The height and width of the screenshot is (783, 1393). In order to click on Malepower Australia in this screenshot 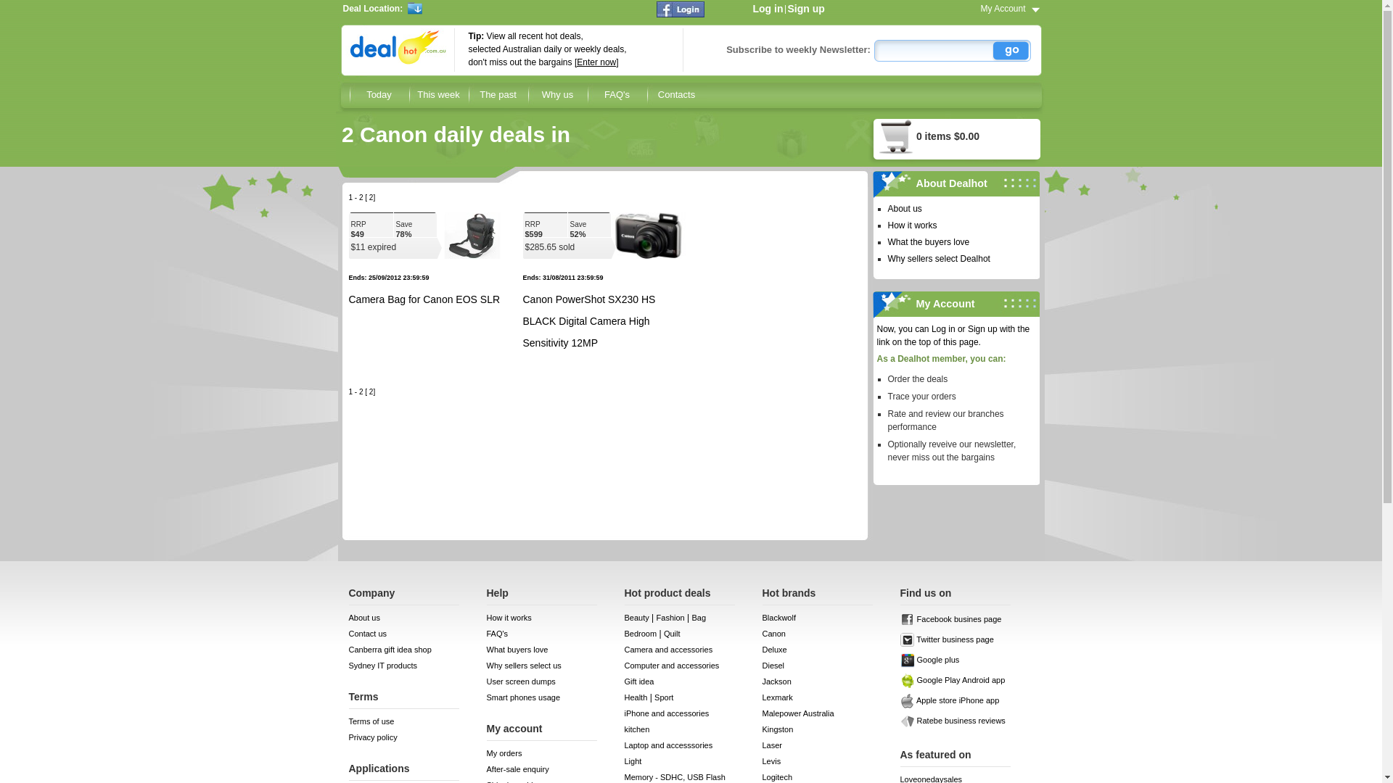, I will do `click(798, 713)`.